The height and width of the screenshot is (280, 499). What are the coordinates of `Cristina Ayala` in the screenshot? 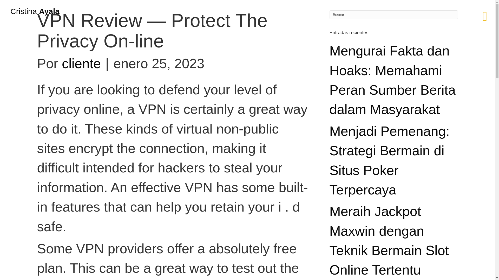 It's located at (35, 11).